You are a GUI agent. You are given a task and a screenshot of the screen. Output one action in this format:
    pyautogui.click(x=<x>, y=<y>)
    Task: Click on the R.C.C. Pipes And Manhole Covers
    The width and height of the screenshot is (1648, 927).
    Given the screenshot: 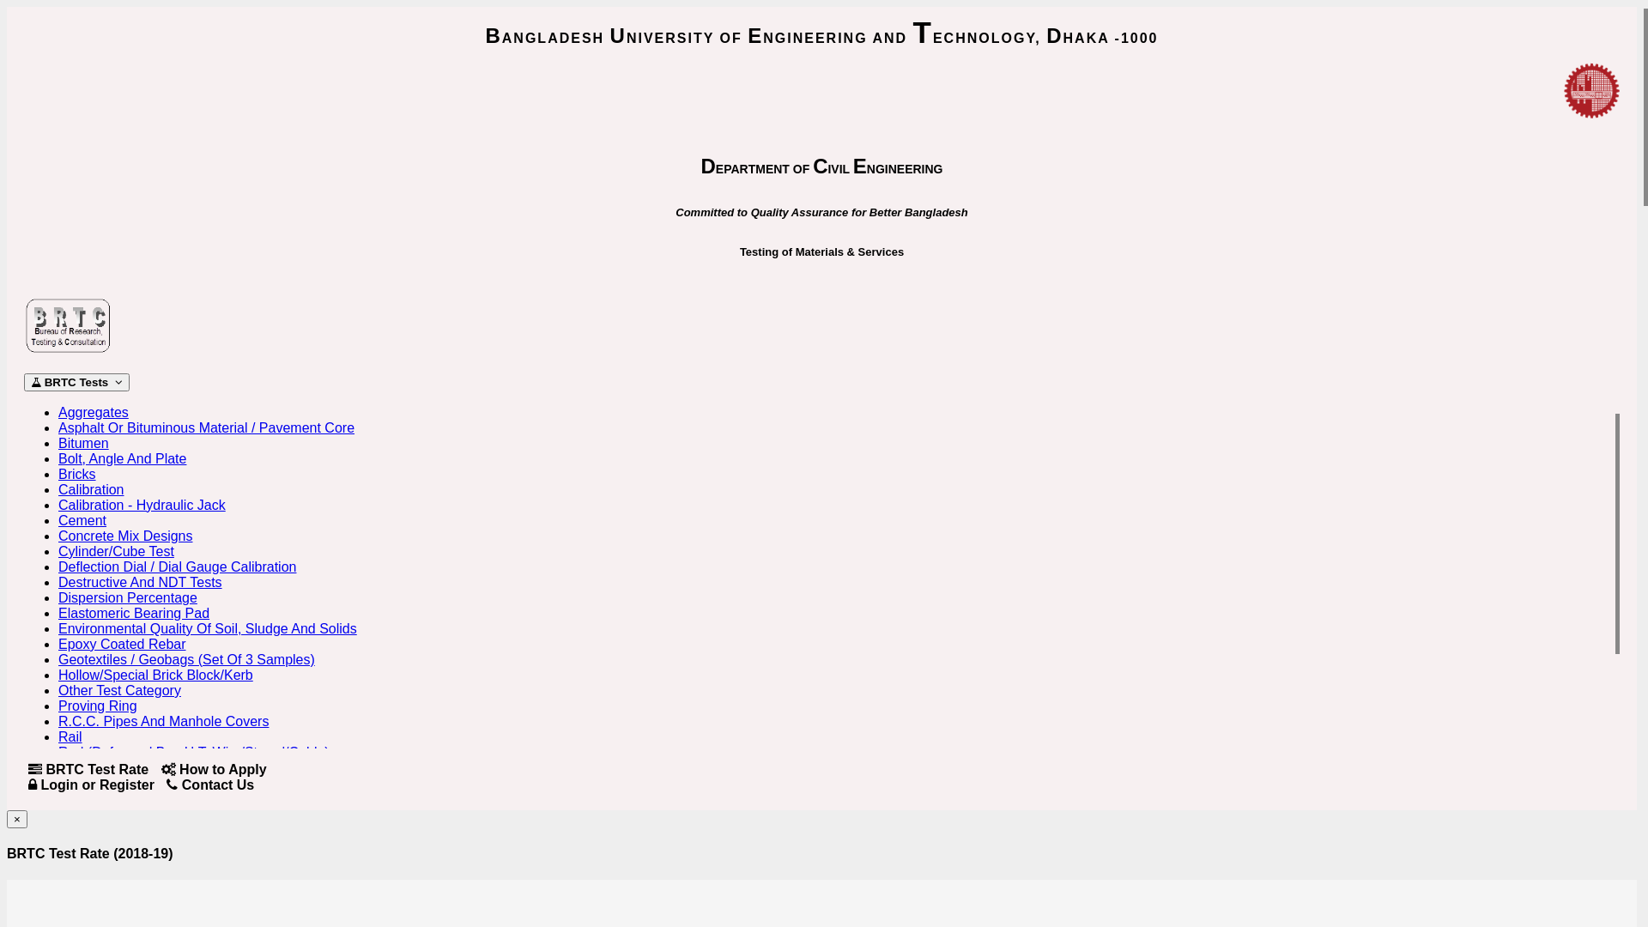 What is the action you would take?
    pyautogui.click(x=163, y=721)
    